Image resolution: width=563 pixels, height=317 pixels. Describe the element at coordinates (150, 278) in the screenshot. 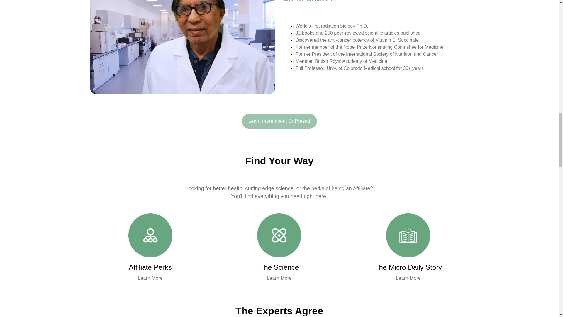

I see `Learn More` at that location.